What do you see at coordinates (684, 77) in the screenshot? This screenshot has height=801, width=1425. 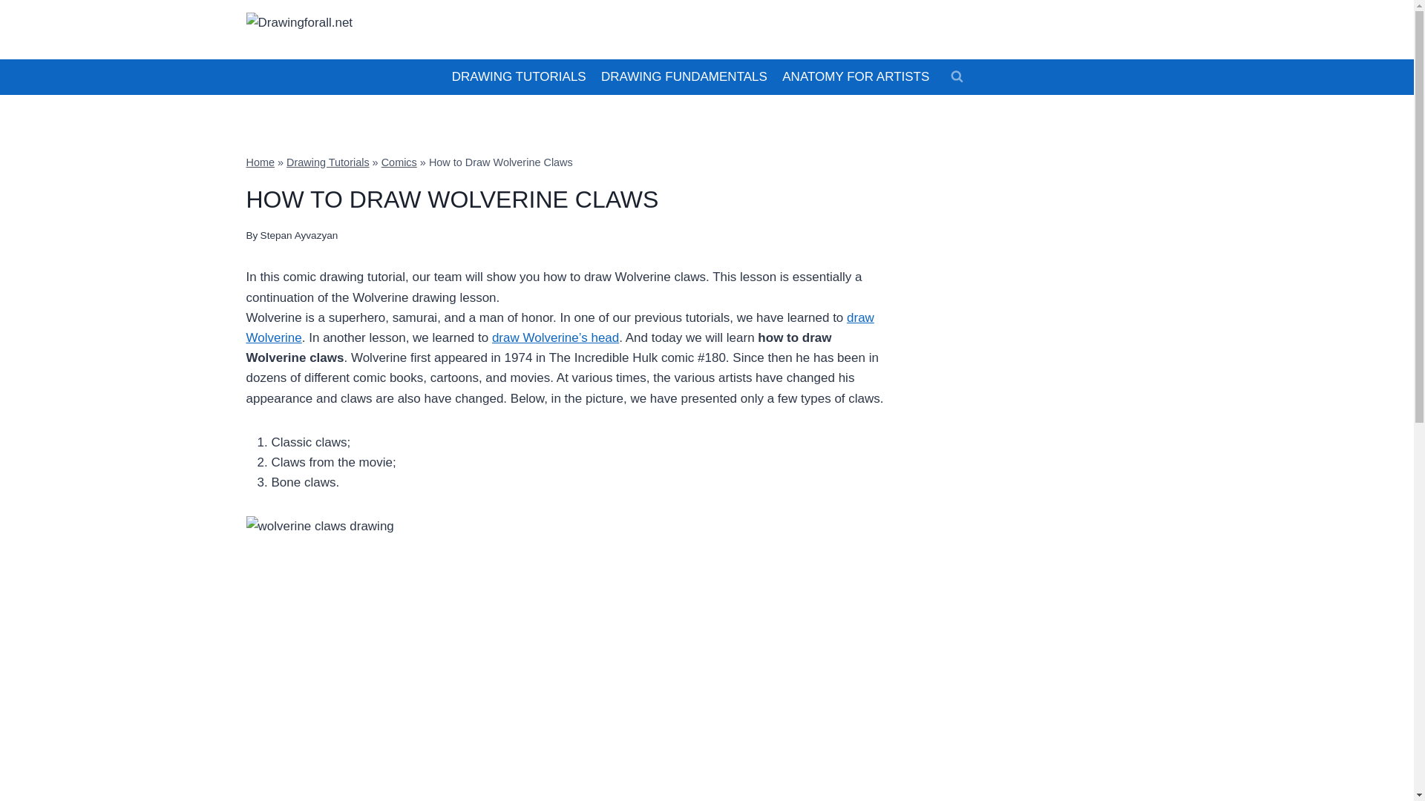 I see `DRAWING FUNDAMENTALS` at bounding box center [684, 77].